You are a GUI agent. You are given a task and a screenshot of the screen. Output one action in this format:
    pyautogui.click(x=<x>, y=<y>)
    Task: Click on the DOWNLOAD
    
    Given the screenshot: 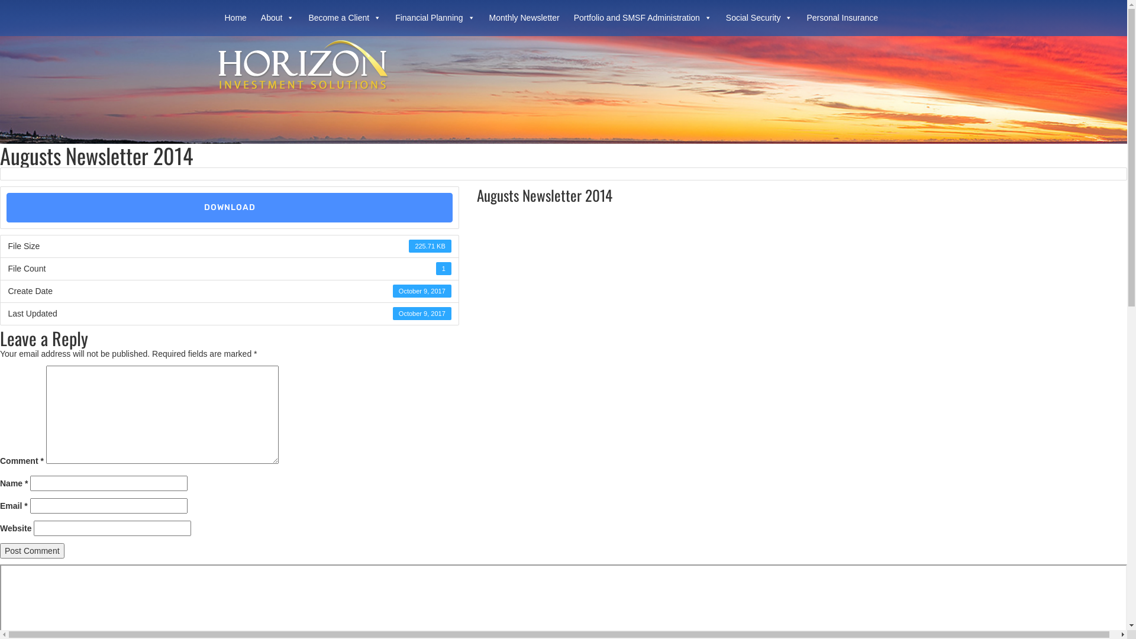 What is the action you would take?
    pyautogui.click(x=230, y=208)
    